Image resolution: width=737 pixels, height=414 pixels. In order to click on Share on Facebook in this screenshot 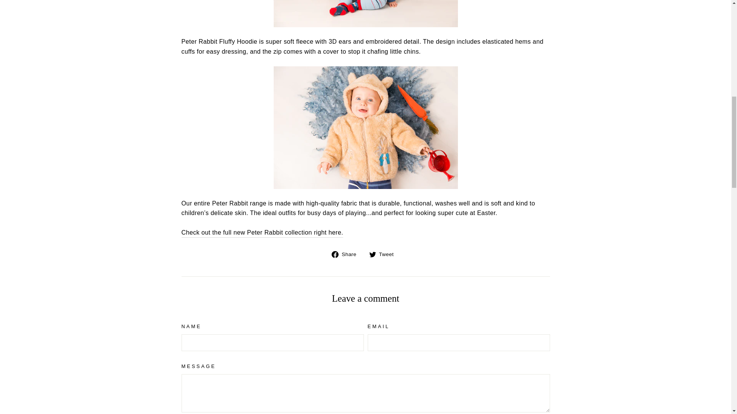, I will do `click(347, 254)`.